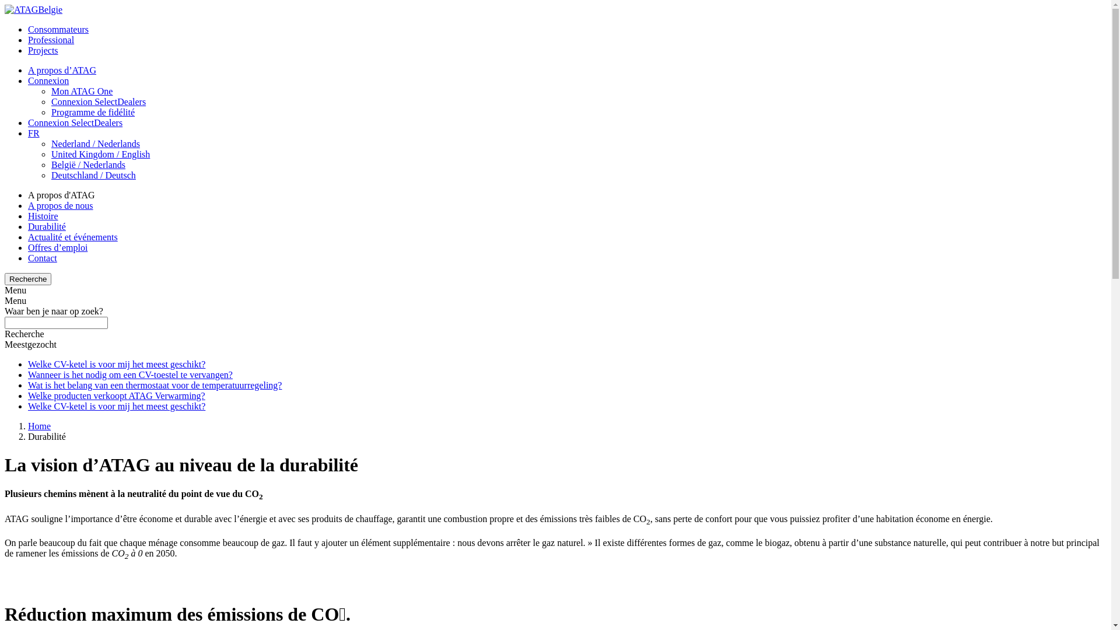  Describe the element at coordinates (40, 426) in the screenshot. I see `Home` at that location.